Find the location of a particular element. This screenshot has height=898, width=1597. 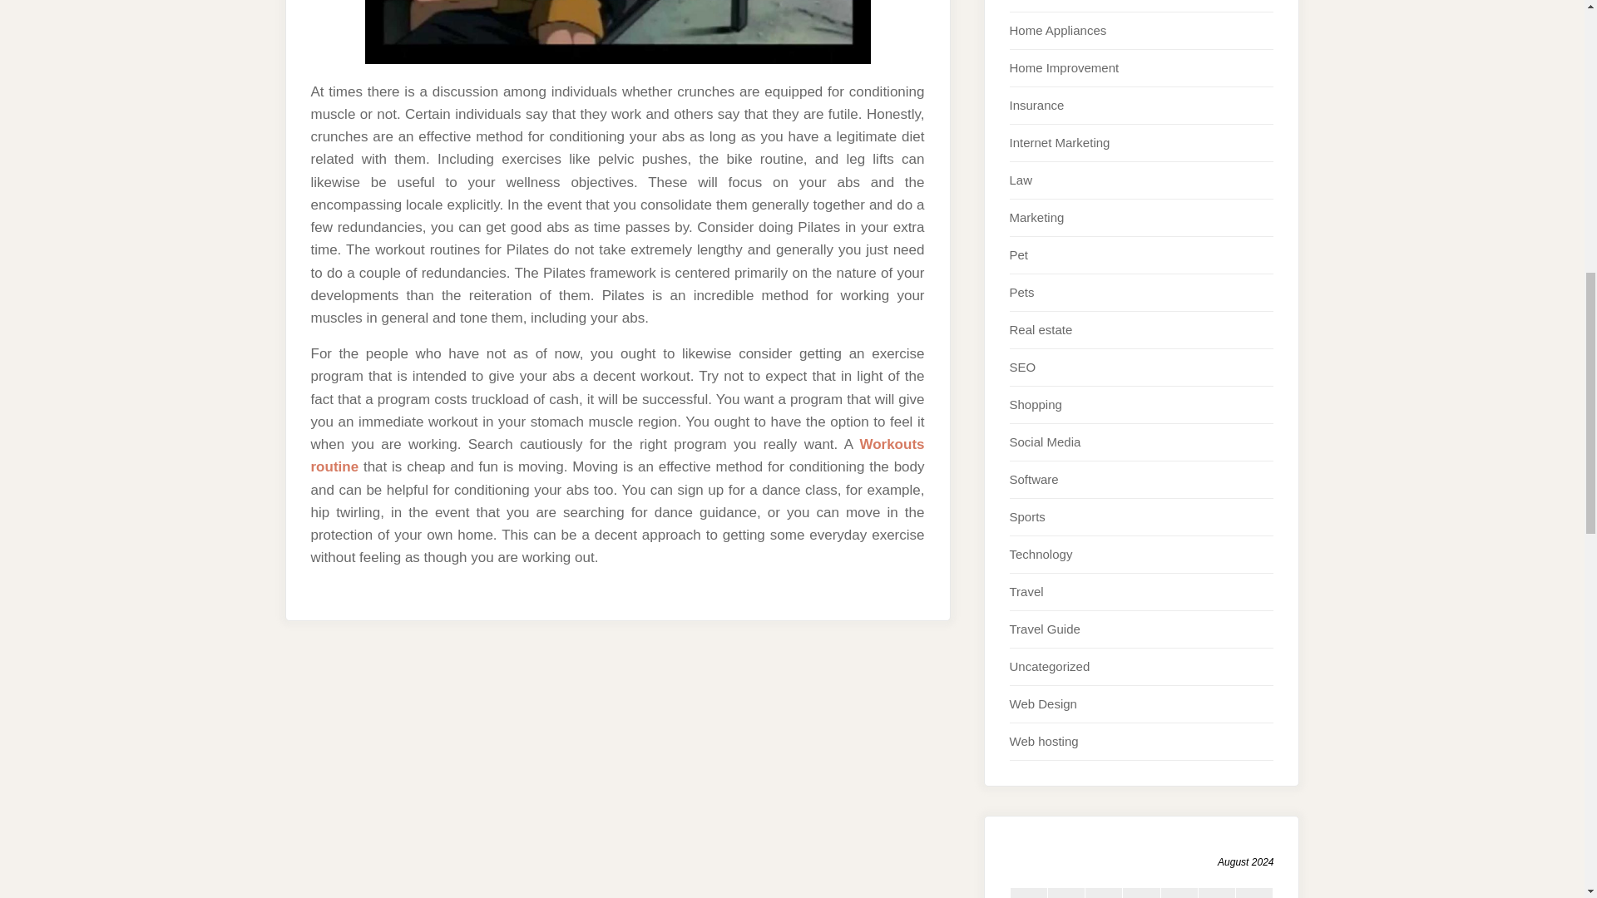

Real estate is located at coordinates (1041, 329).